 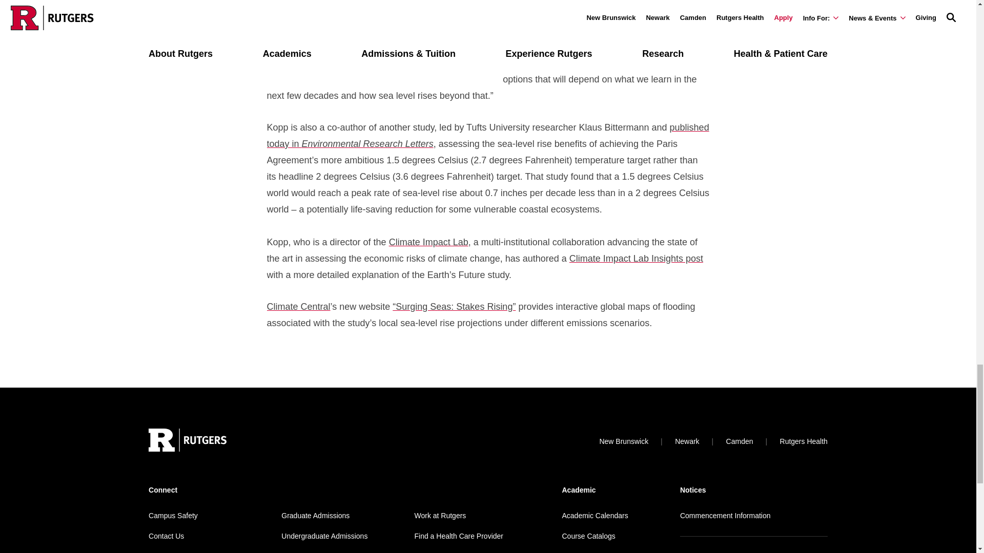 What do you see at coordinates (315, 516) in the screenshot?
I see `Graduate Admissions` at bounding box center [315, 516].